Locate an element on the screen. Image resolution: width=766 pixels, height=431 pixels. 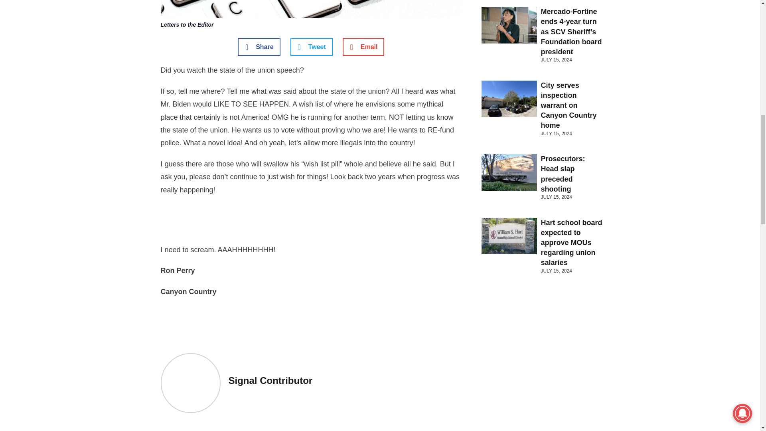
3rd party ad content is located at coordinates (311, 222).